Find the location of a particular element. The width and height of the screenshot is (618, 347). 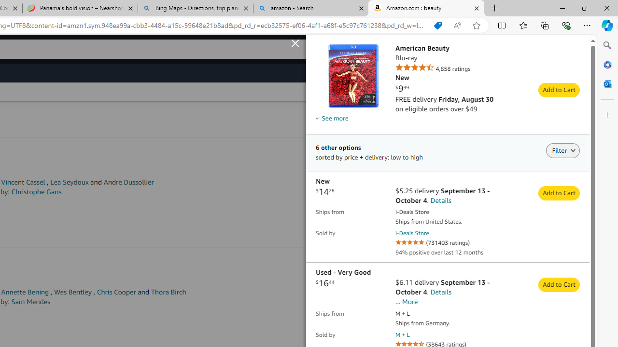

Vincent Cassel is located at coordinates (23, 182).